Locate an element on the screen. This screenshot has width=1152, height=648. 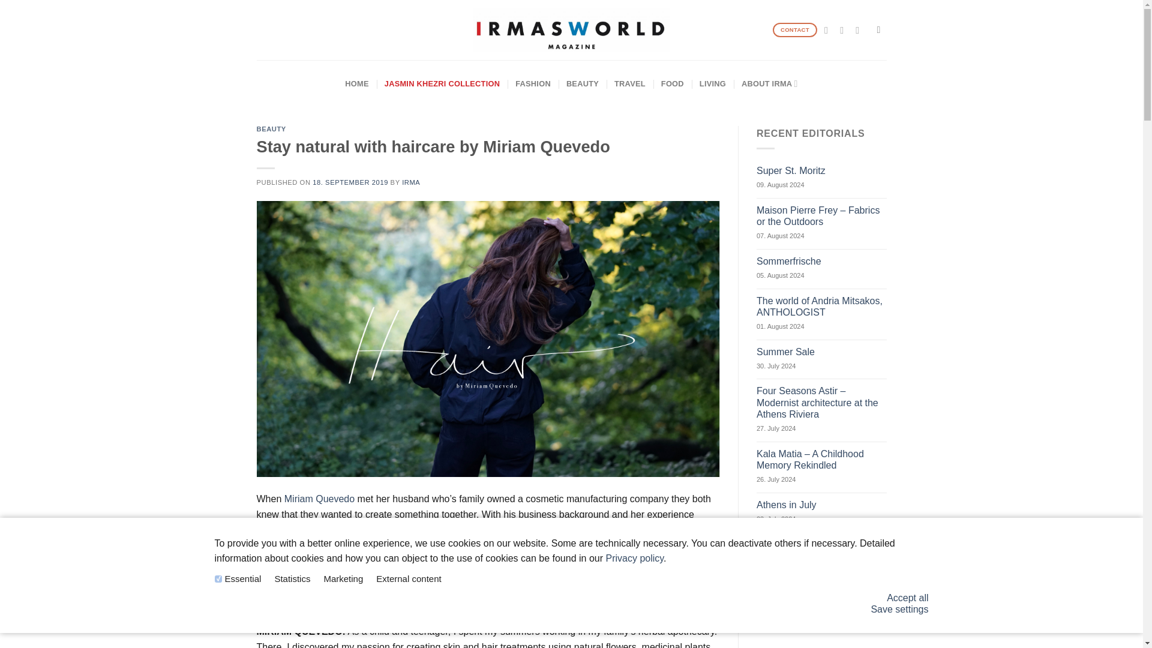
Miriam Quevedo is located at coordinates (319, 499).